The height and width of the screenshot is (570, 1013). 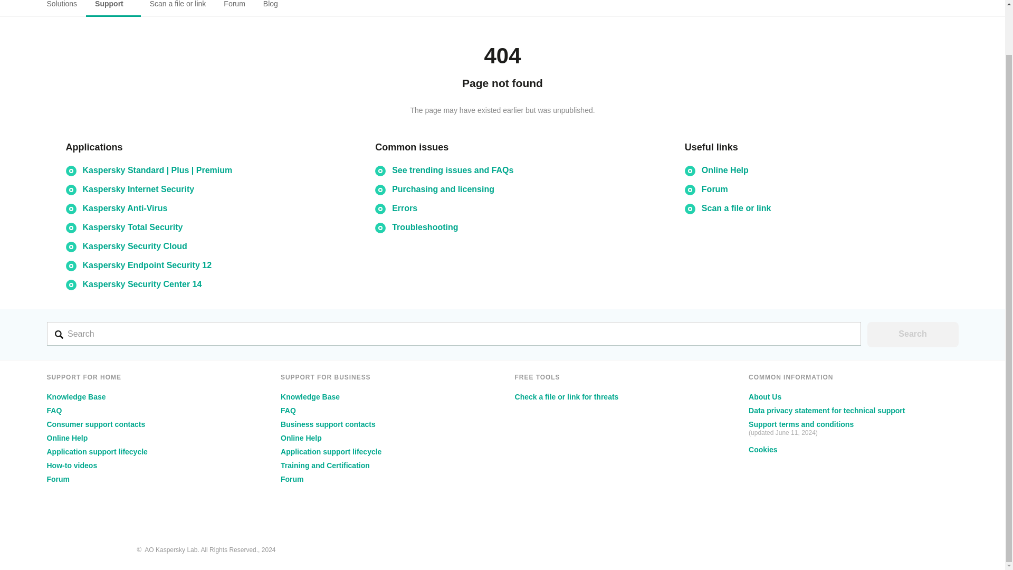 I want to click on Scan a file or link, so click(x=737, y=208).